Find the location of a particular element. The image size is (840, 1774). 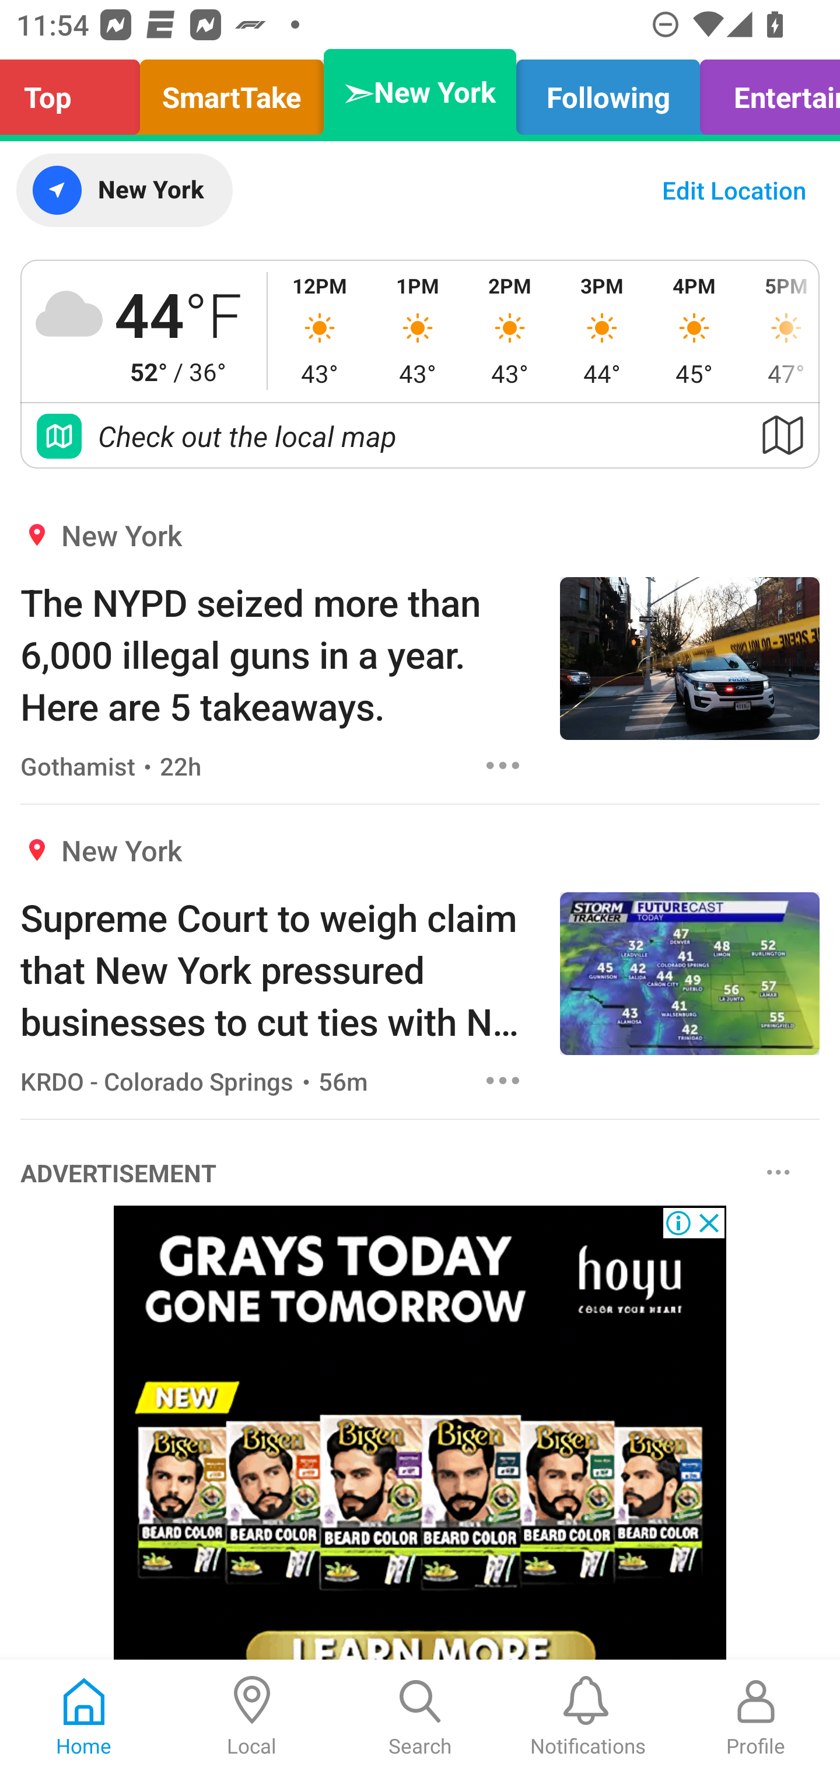

Options is located at coordinates (503, 1080).